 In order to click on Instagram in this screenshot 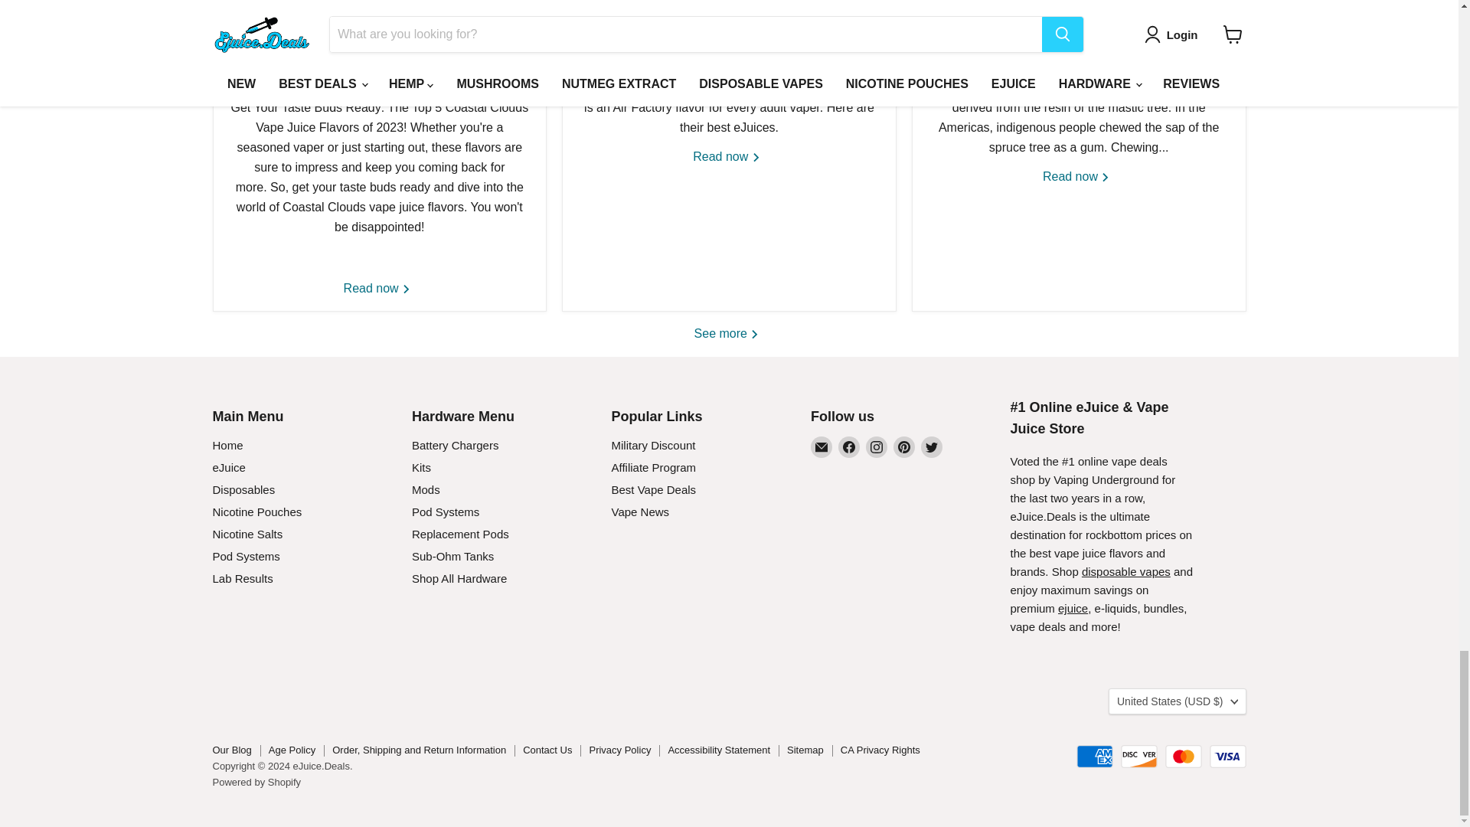, I will do `click(876, 447)`.